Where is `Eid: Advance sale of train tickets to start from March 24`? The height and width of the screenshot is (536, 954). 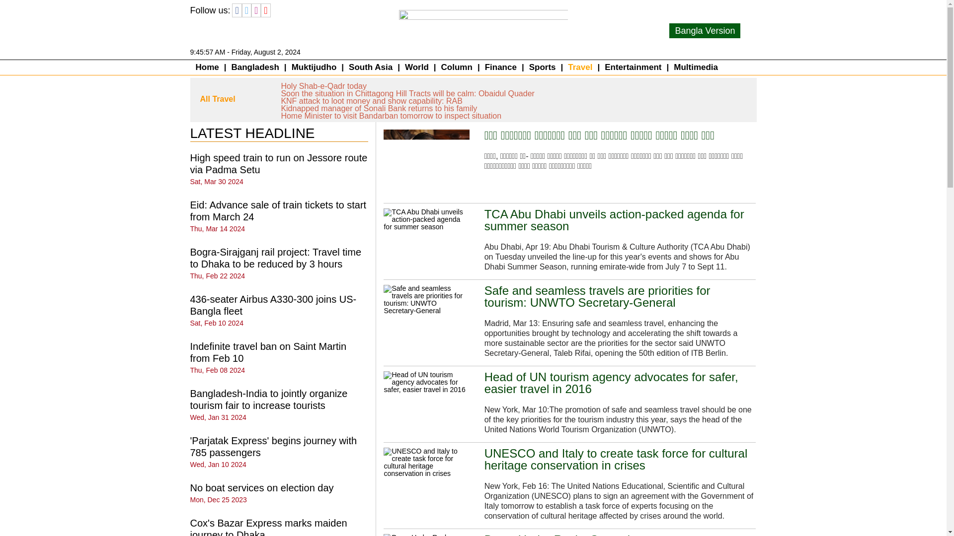 Eid: Advance sale of train tickets to start from March 24 is located at coordinates (278, 210).